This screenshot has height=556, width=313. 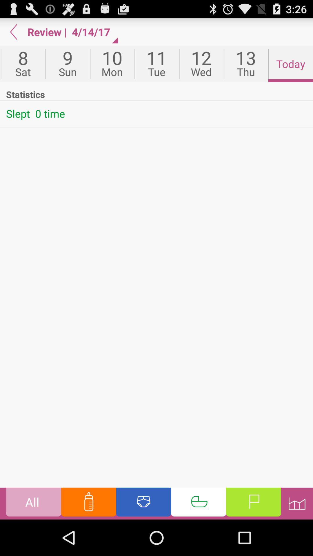 What do you see at coordinates (23, 64) in the screenshot?
I see `select the first option below the button which is on the top left corner of the web page` at bounding box center [23, 64].